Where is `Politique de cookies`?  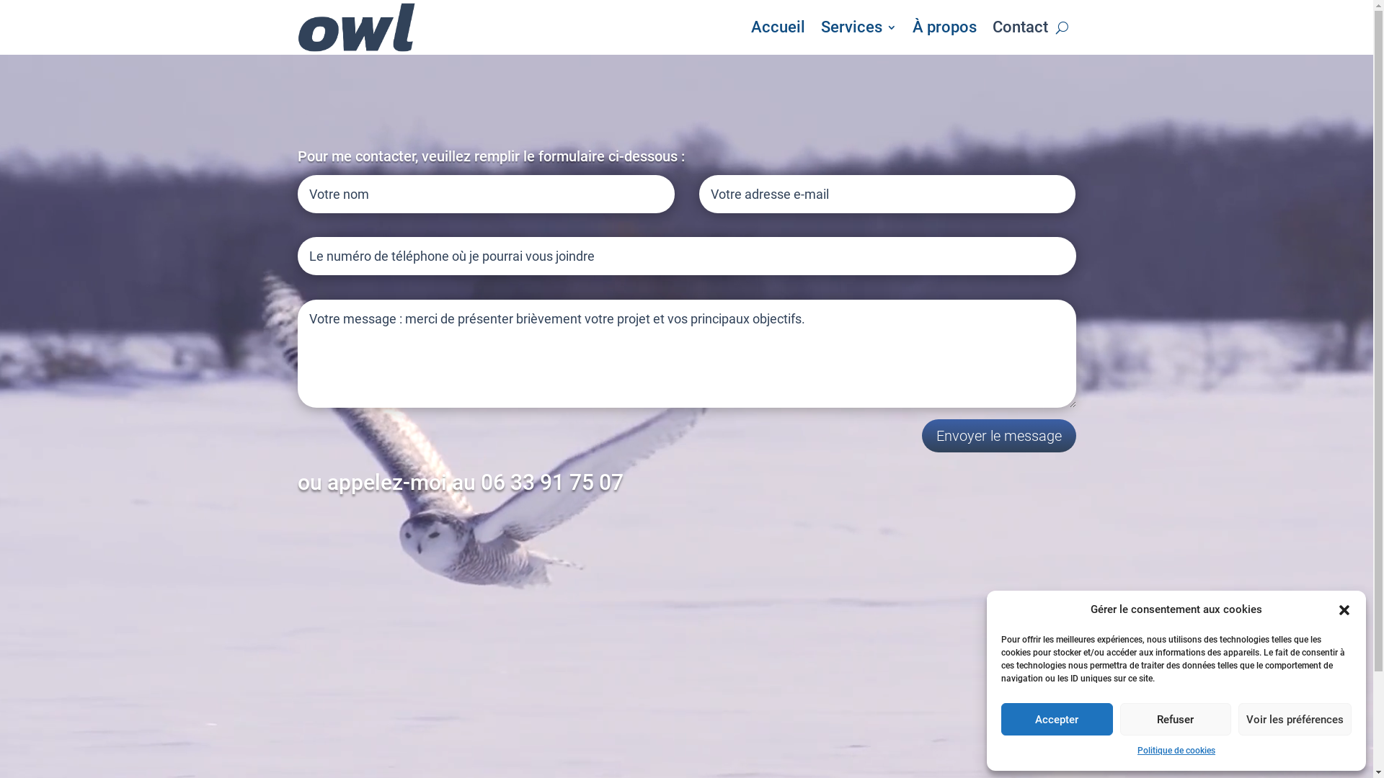
Politique de cookies is located at coordinates (1176, 751).